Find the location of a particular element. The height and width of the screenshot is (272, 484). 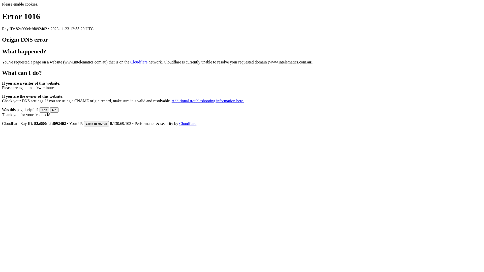

Click to reveal is located at coordinates (97, 124).